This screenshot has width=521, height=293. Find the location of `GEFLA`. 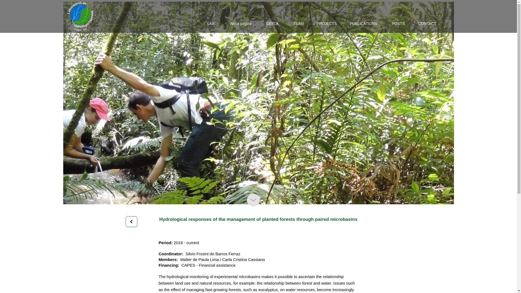

GEFLA is located at coordinates (269, 24).